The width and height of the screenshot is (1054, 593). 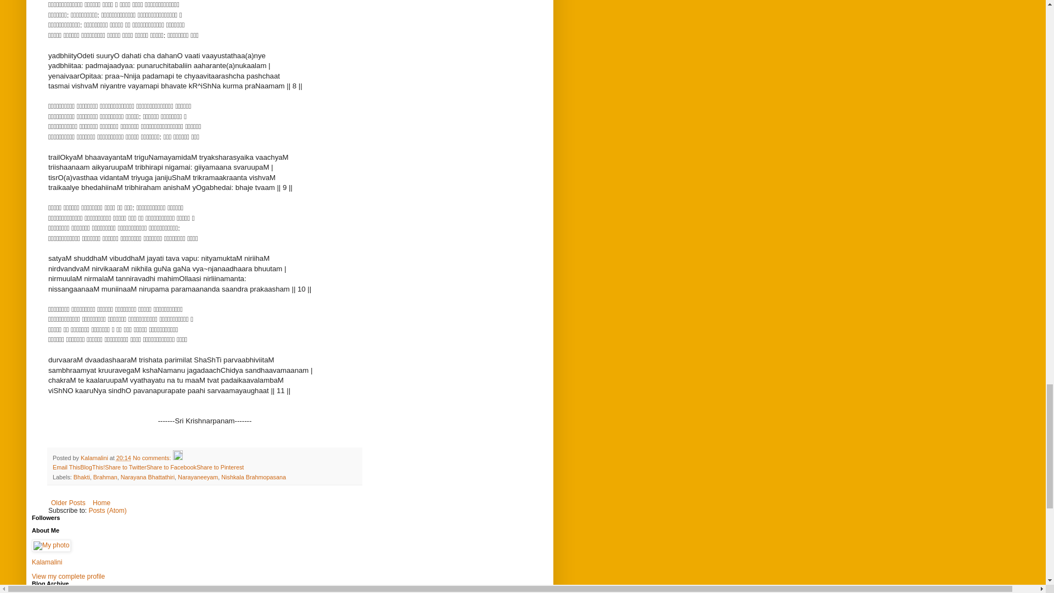 I want to click on Edit Post, so click(x=177, y=458).